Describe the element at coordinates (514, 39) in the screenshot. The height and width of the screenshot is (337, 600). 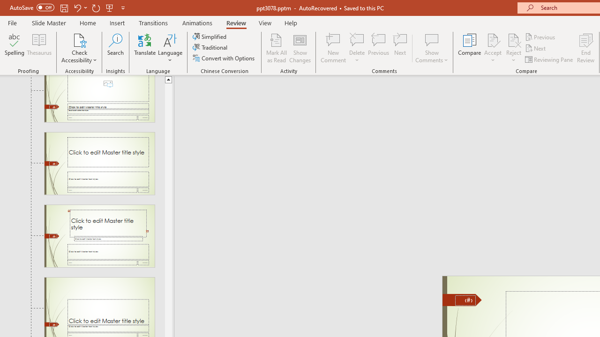
I see `Reject Change` at that location.